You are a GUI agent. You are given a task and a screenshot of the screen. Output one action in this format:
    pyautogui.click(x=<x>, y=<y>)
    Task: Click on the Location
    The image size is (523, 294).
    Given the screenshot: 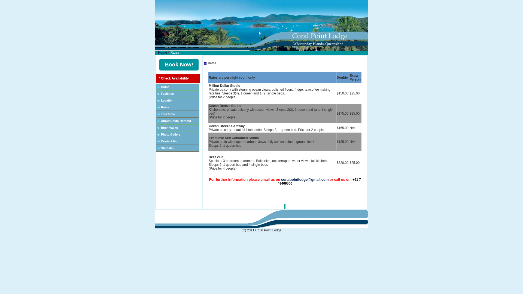 What is the action you would take?
    pyautogui.click(x=167, y=100)
    